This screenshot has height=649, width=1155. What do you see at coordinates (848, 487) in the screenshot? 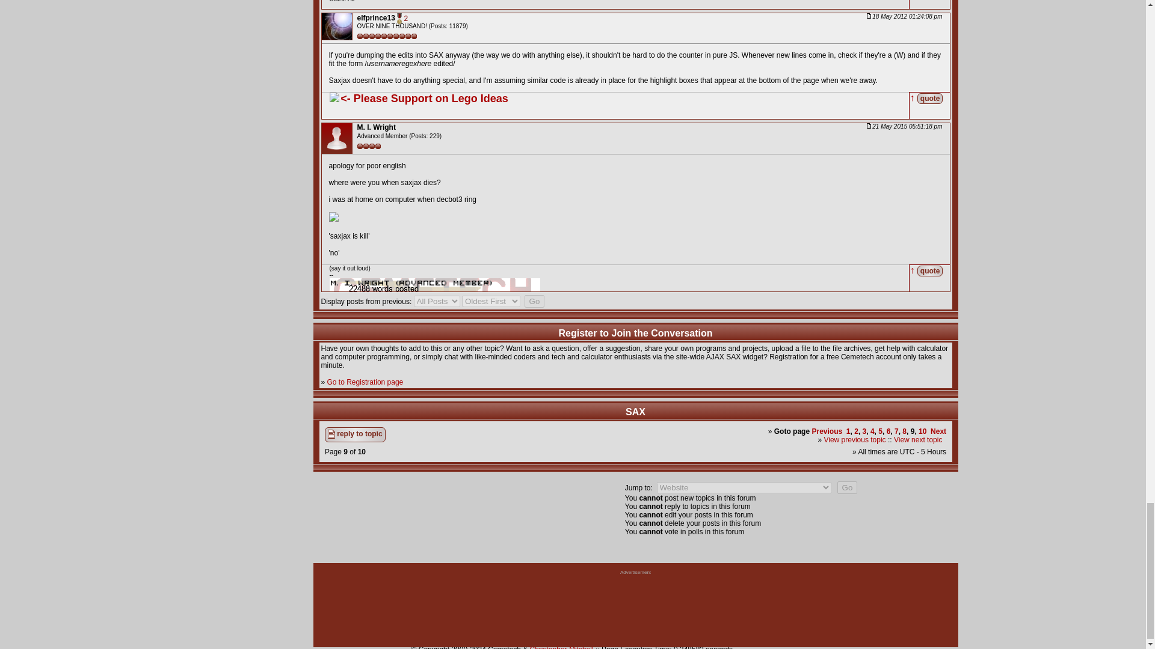
I see `Go` at bounding box center [848, 487].